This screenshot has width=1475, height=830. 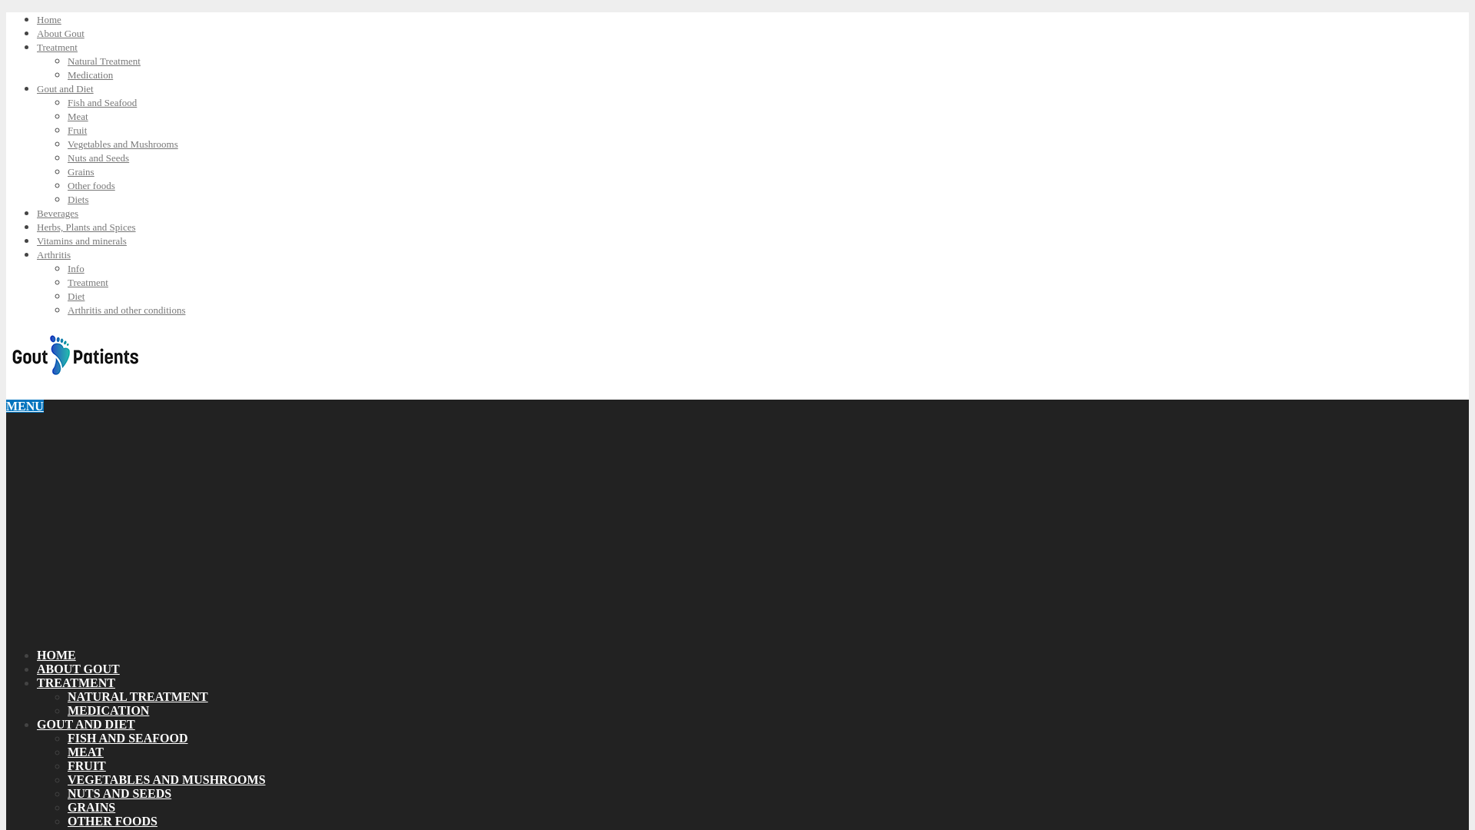 I want to click on Diet, so click(x=75, y=297).